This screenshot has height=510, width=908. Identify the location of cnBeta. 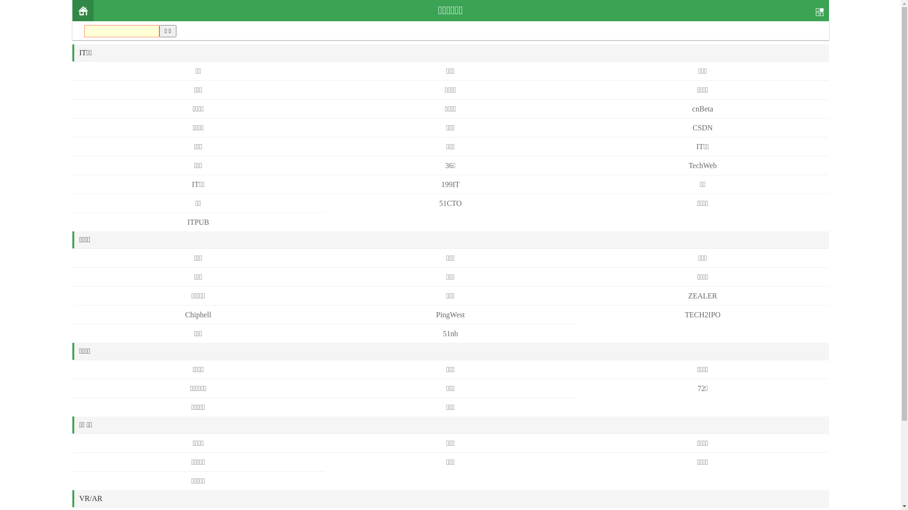
(703, 109).